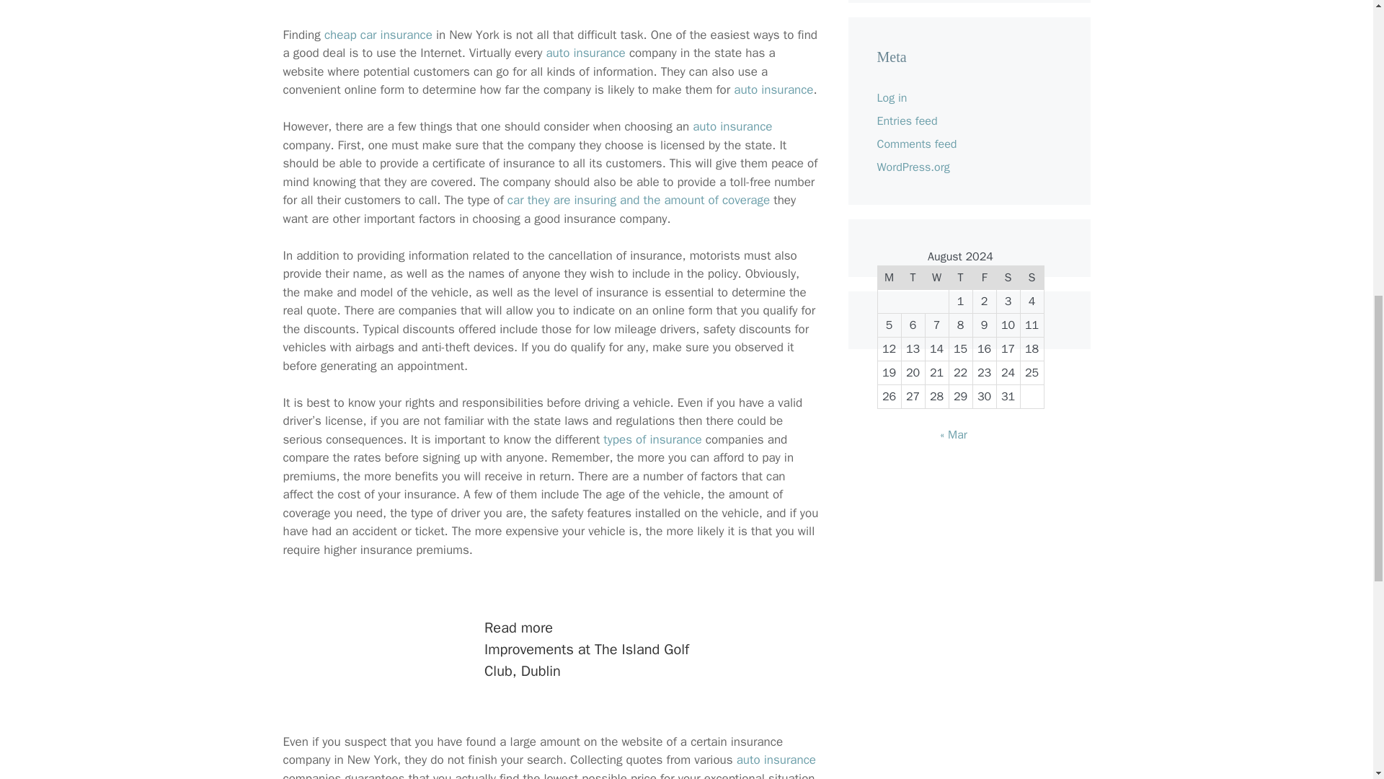 The width and height of the screenshot is (1384, 779). Describe the element at coordinates (985, 278) in the screenshot. I see `Friday` at that location.